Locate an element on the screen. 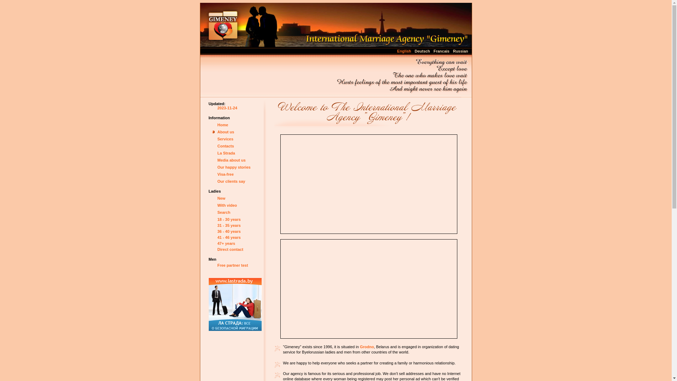 Image resolution: width=677 pixels, height=381 pixels. Our clients say is located at coordinates (231, 181).